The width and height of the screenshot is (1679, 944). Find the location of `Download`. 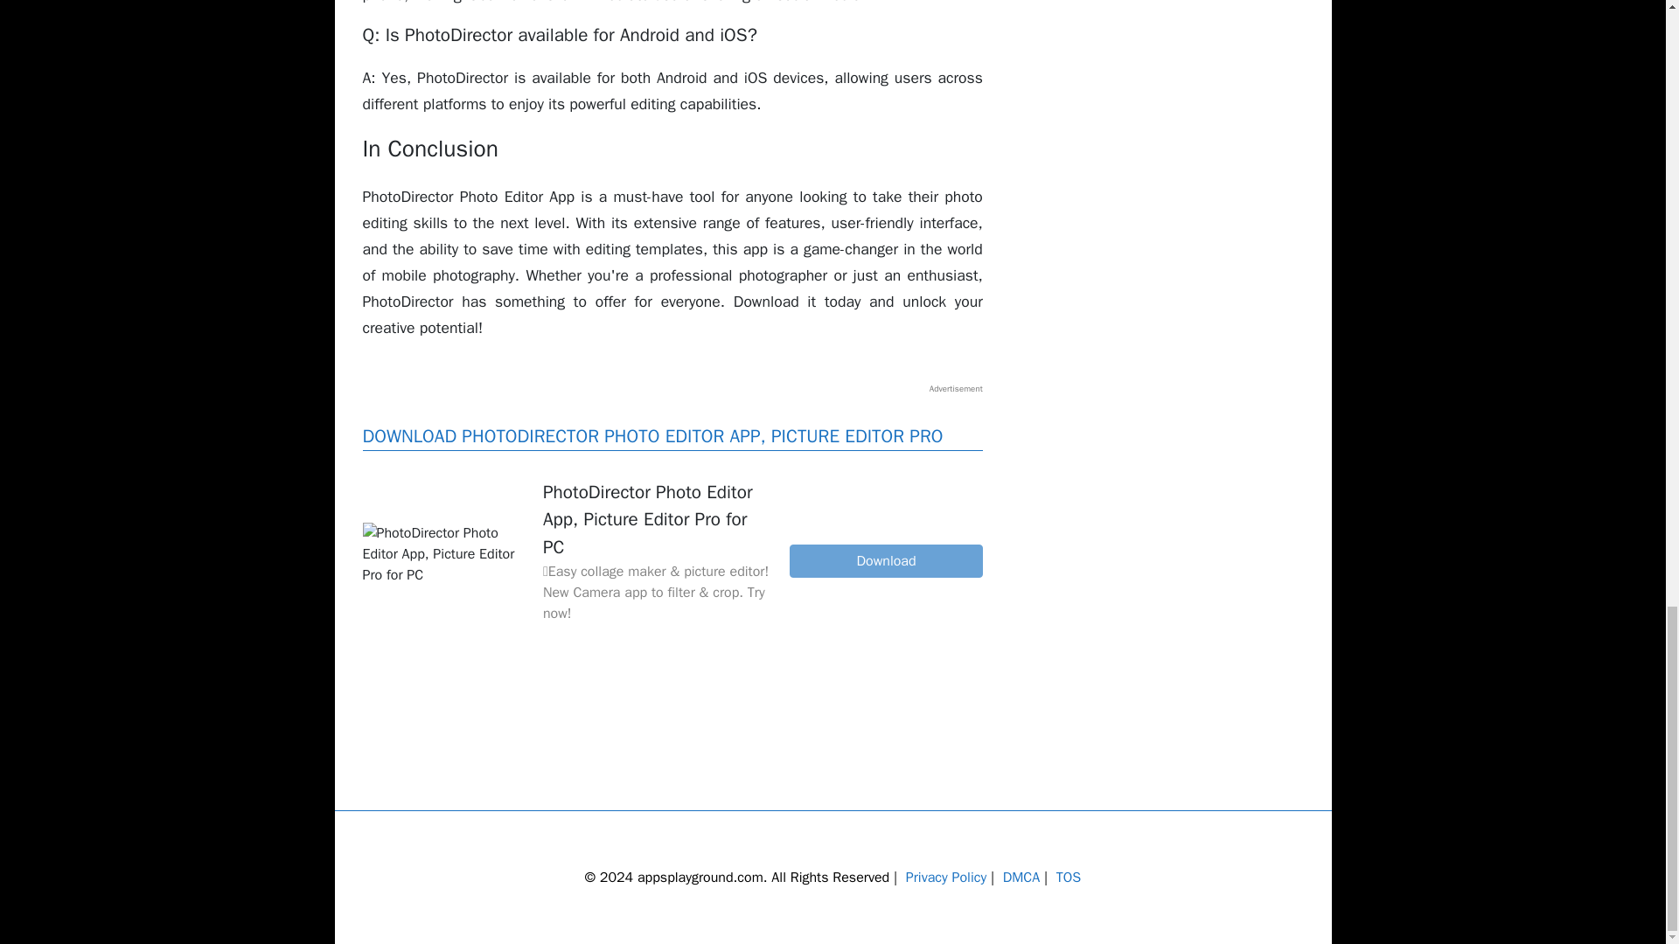

Download is located at coordinates (885, 561).